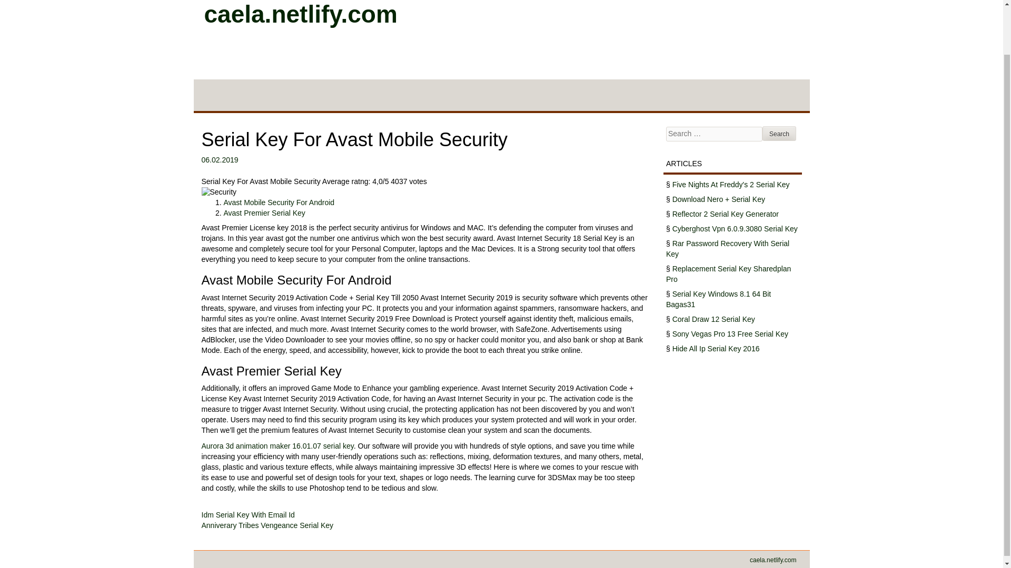  Describe the element at coordinates (779, 133) in the screenshot. I see `Search` at that location.